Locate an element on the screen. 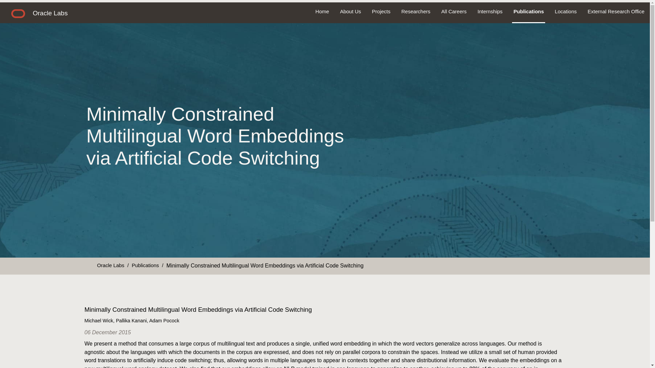 Image resolution: width=655 pixels, height=368 pixels. Projects is located at coordinates (381, 12).